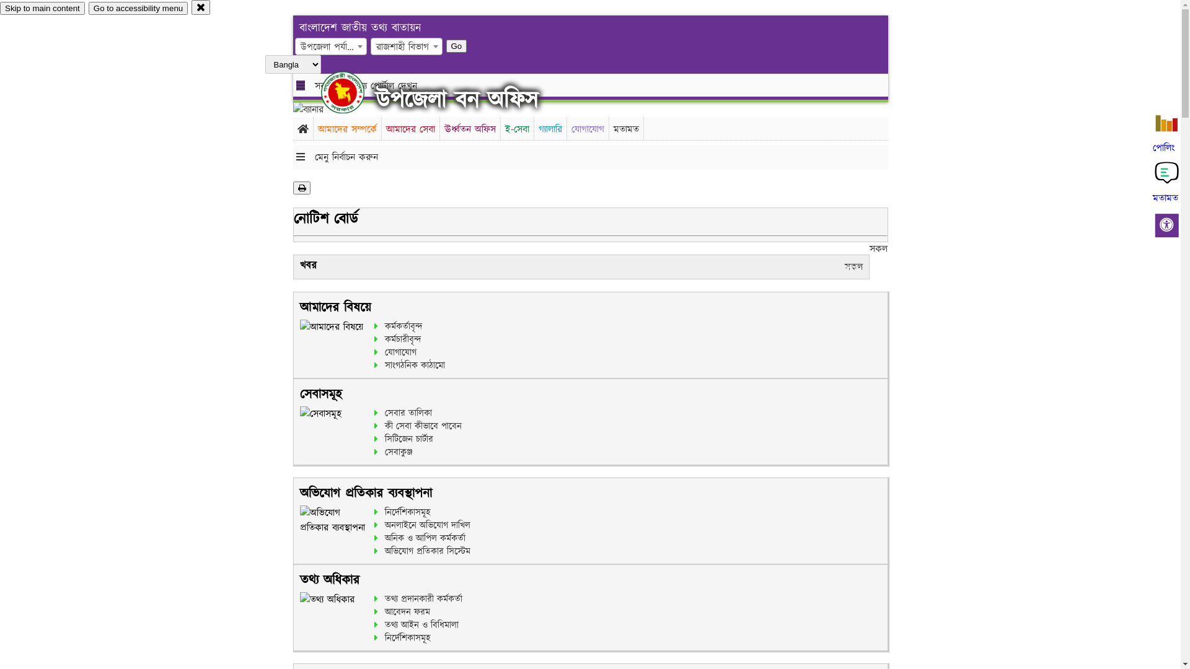 The width and height of the screenshot is (1190, 669). What do you see at coordinates (138, 9) in the screenshot?
I see `Go to accessibility menu` at bounding box center [138, 9].